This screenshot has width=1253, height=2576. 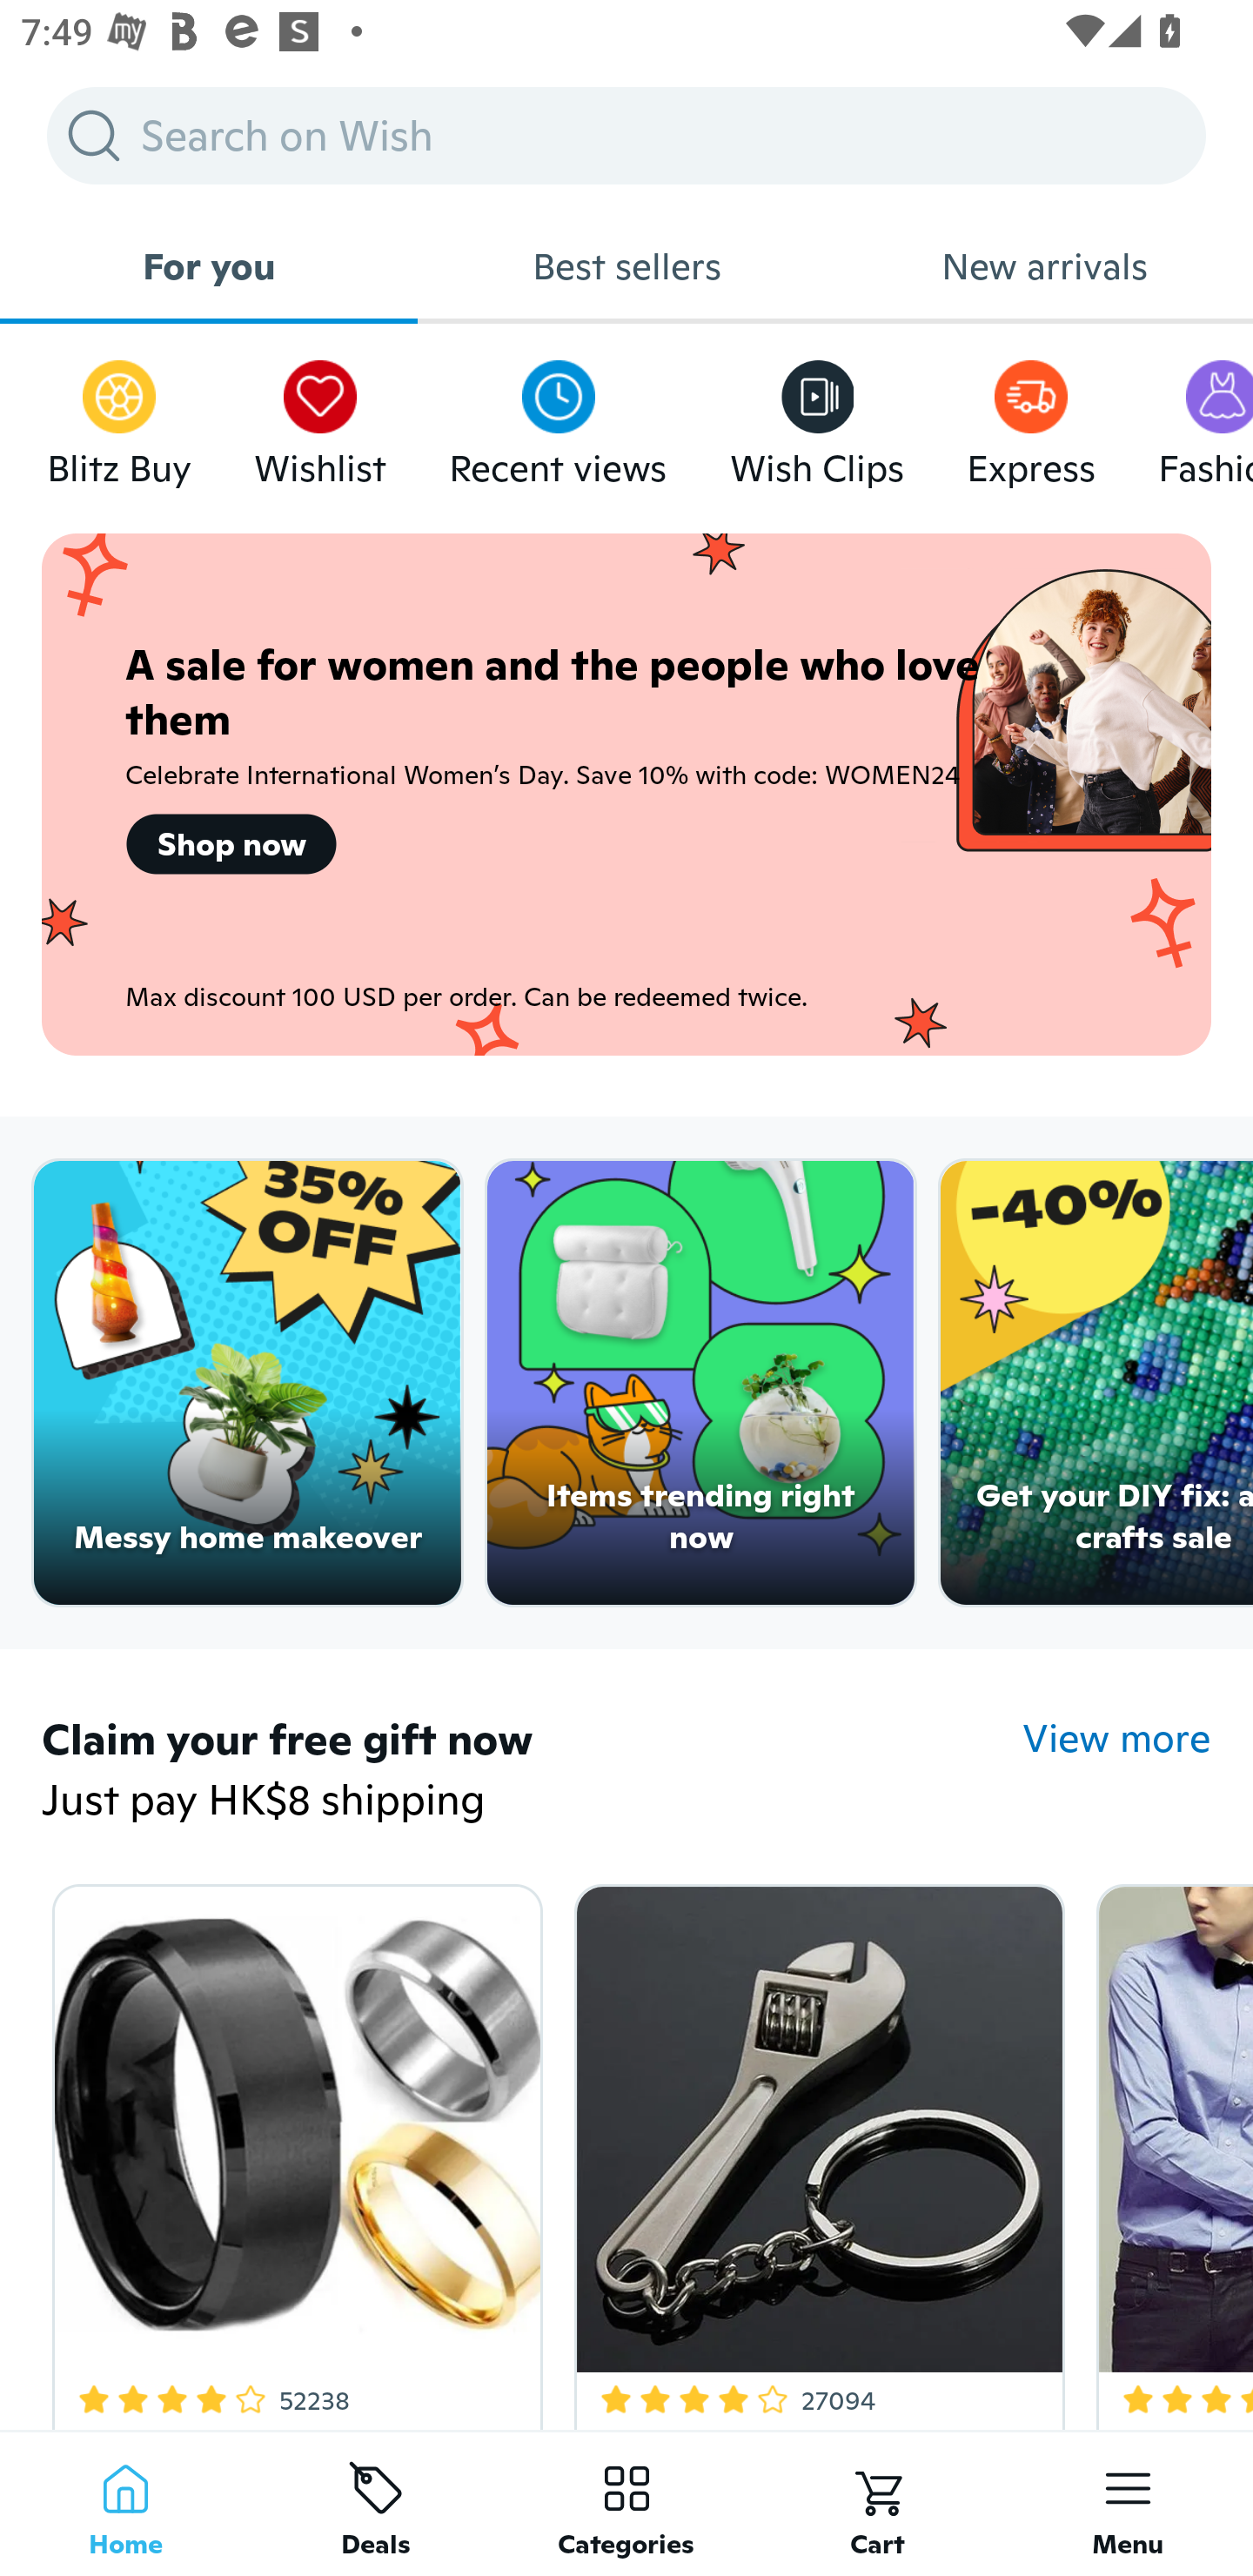 I want to click on Recent views, so click(x=558, y=416).